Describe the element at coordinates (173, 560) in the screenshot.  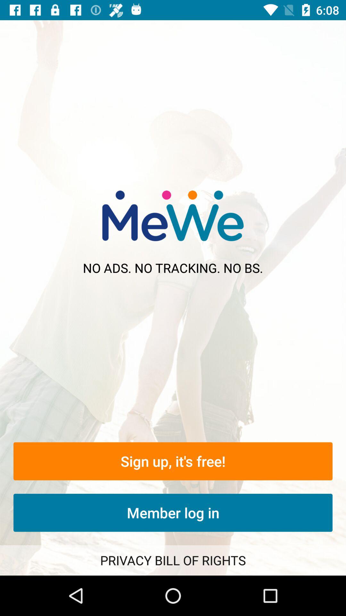
I see `turn on the item below member log in` at that location.